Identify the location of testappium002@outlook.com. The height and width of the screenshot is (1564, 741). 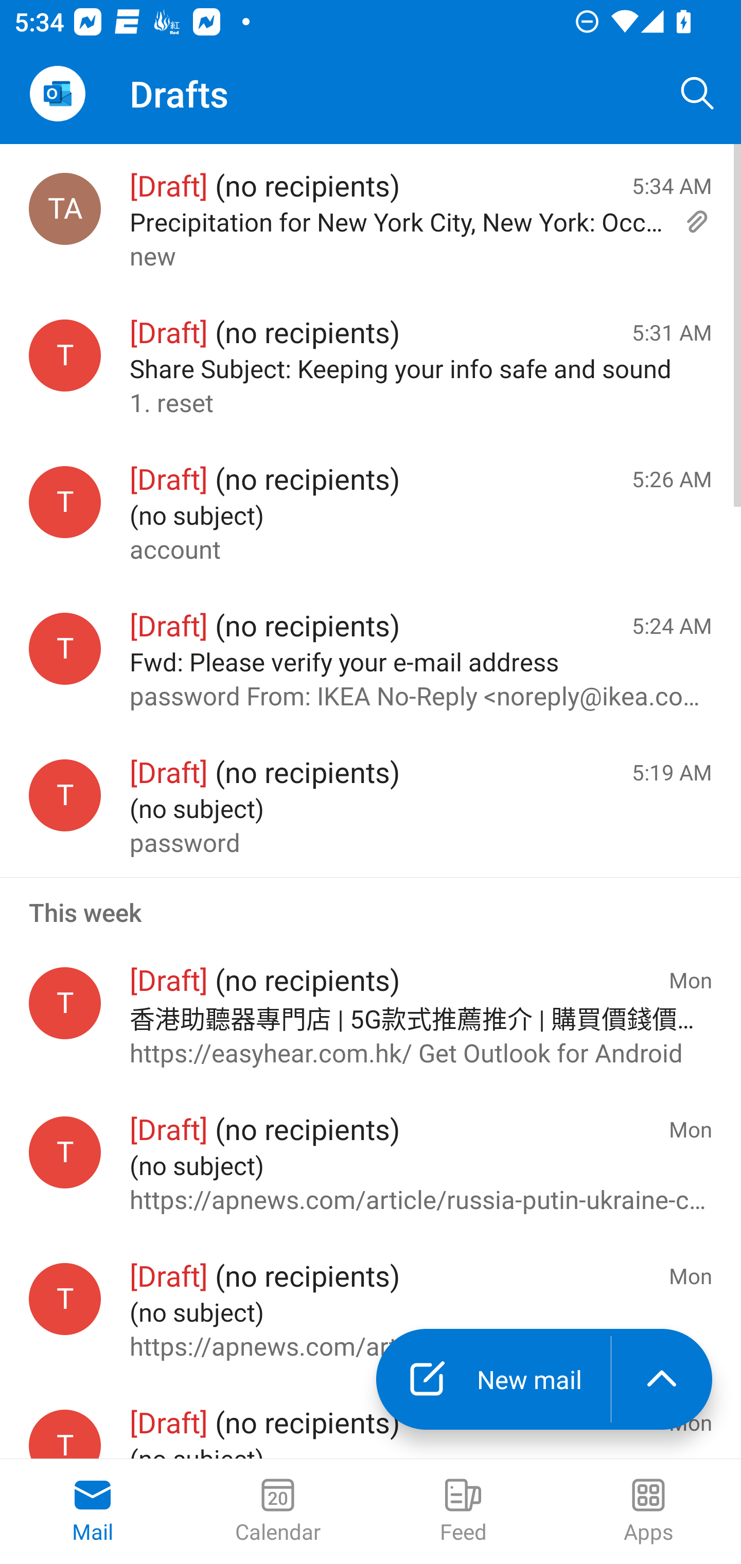
(65, 1002).